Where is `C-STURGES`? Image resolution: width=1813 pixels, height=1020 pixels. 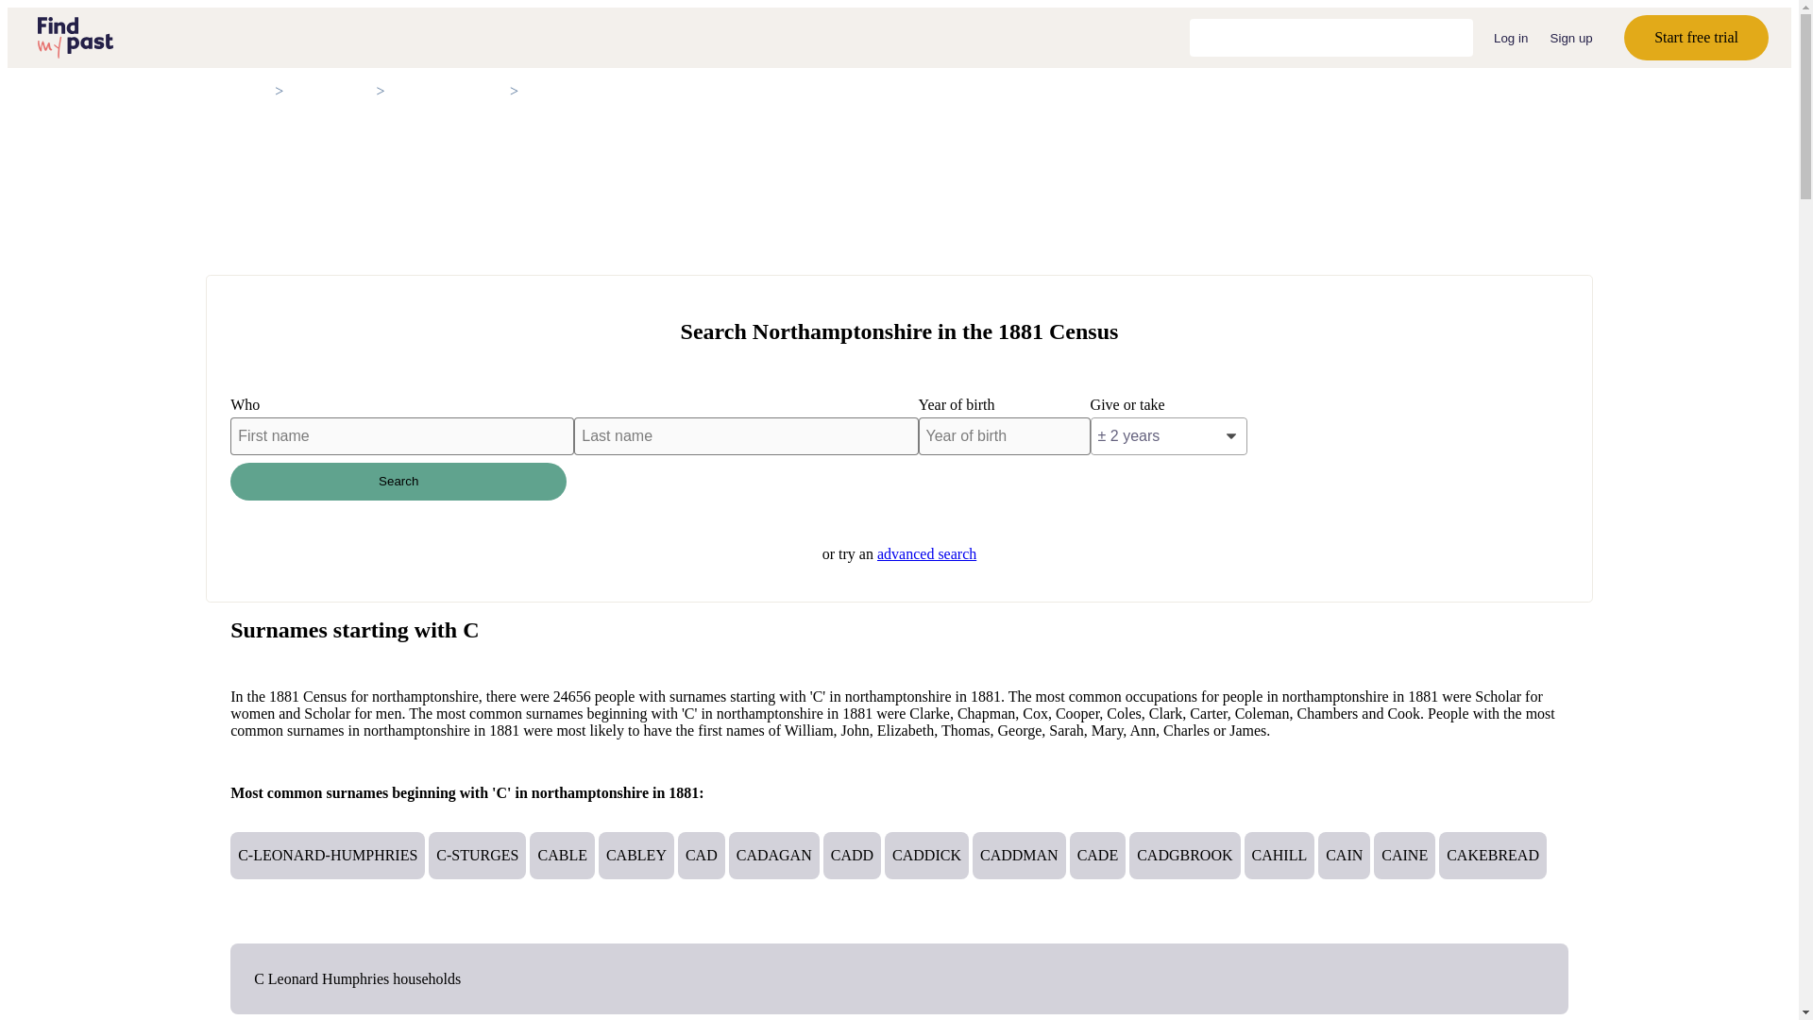
C-STURGES is located at coordinates (476, 856).